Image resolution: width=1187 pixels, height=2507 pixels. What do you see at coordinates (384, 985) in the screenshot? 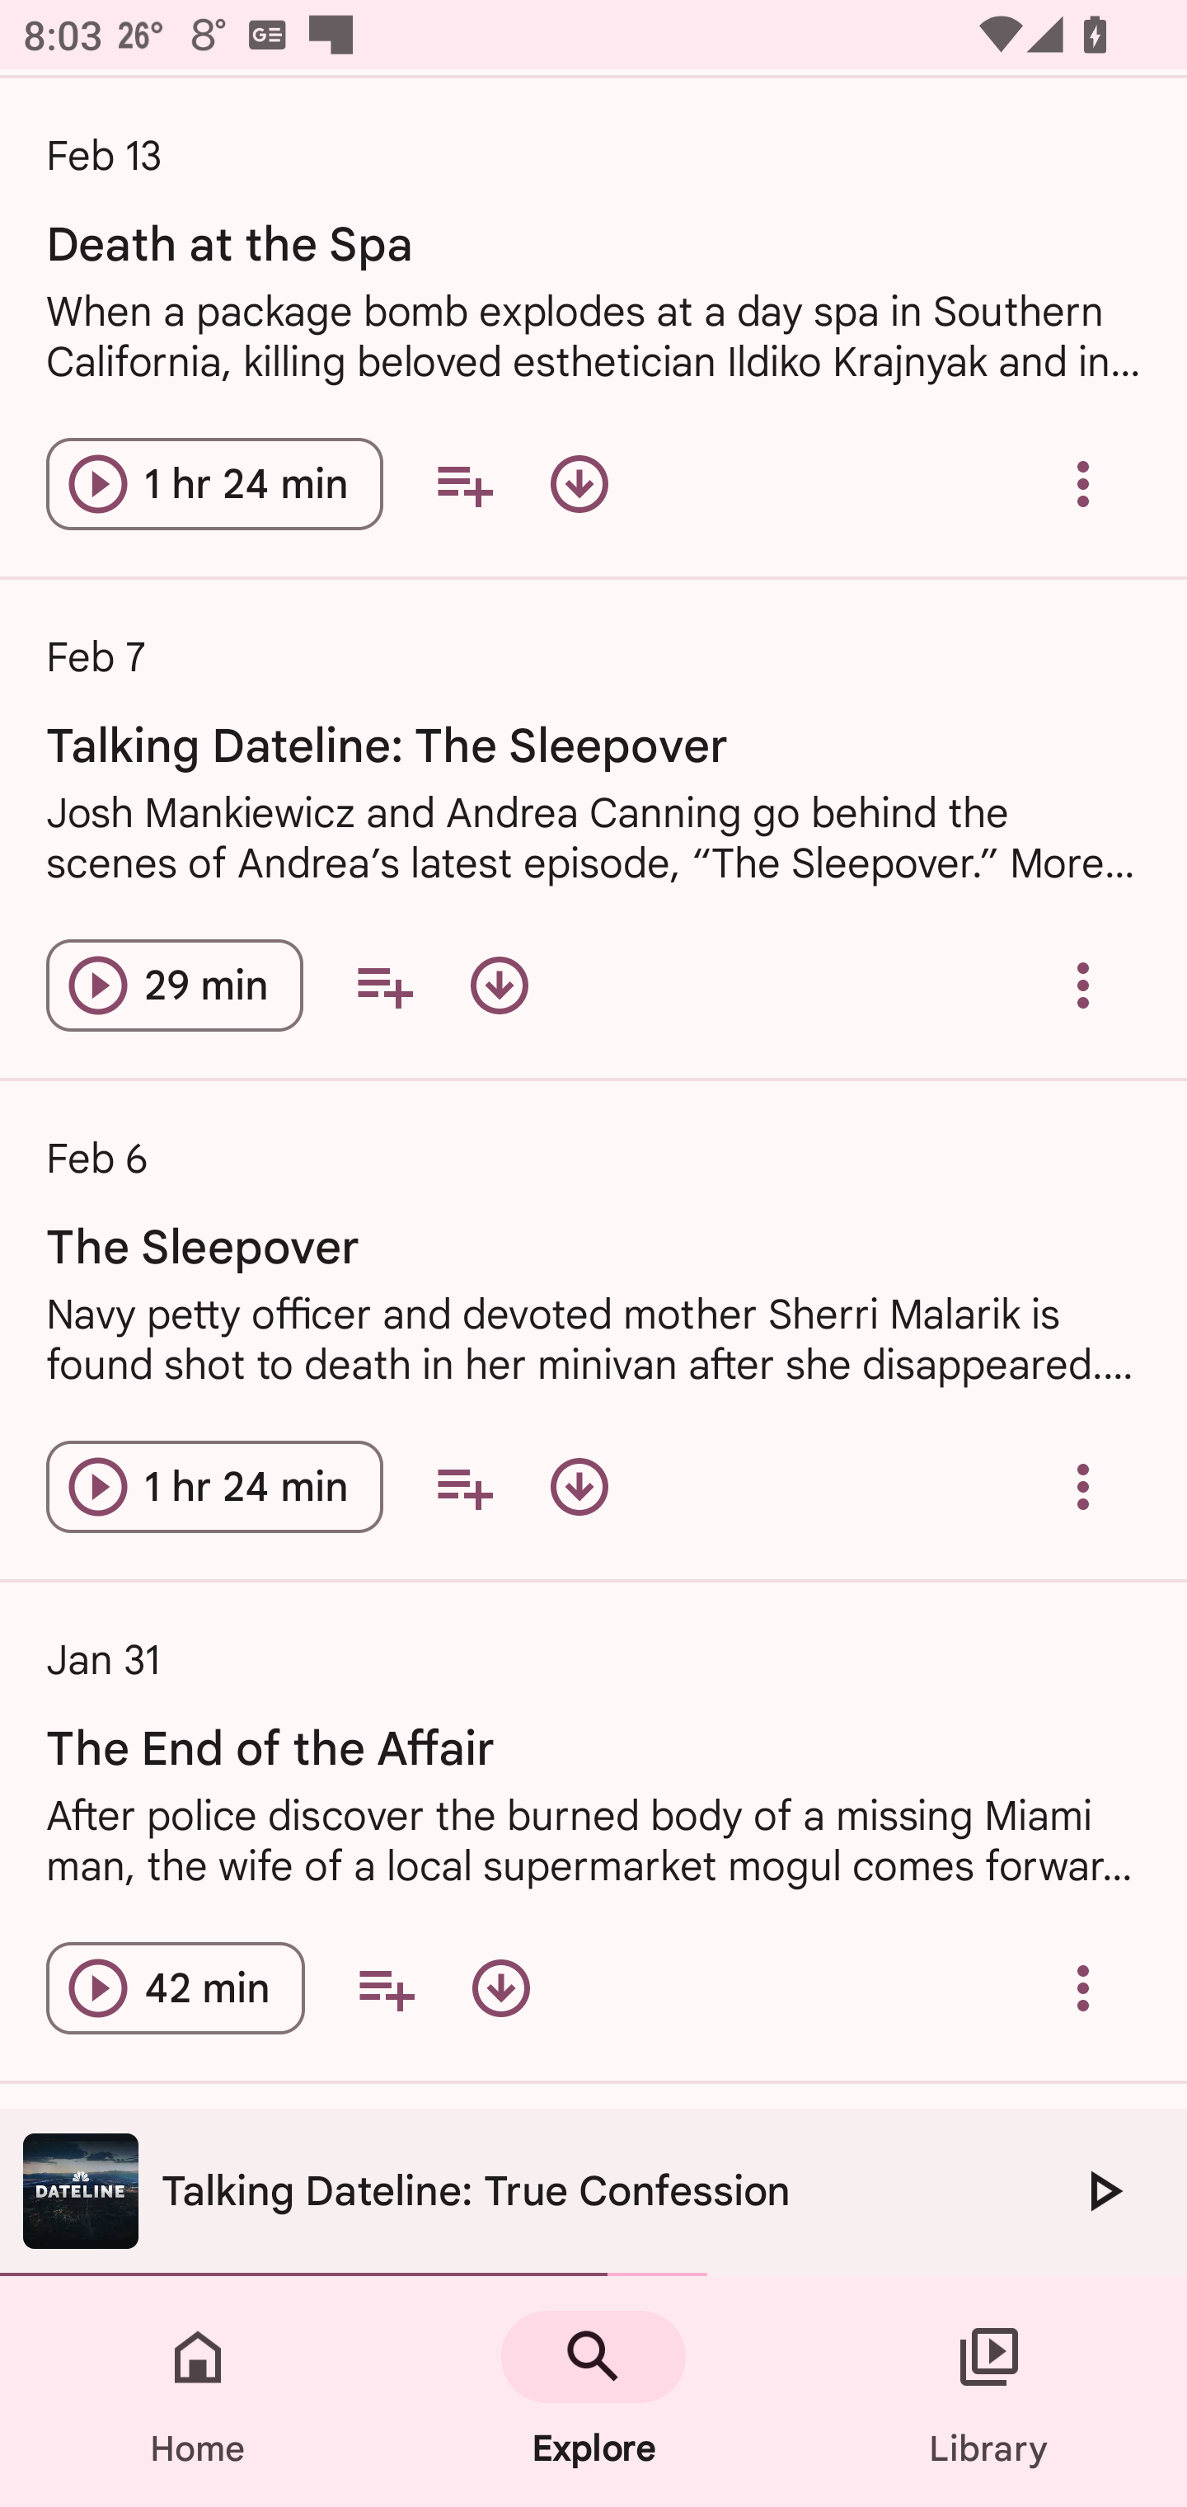
I see `Add to your queue` at bounding box center [384, 985].